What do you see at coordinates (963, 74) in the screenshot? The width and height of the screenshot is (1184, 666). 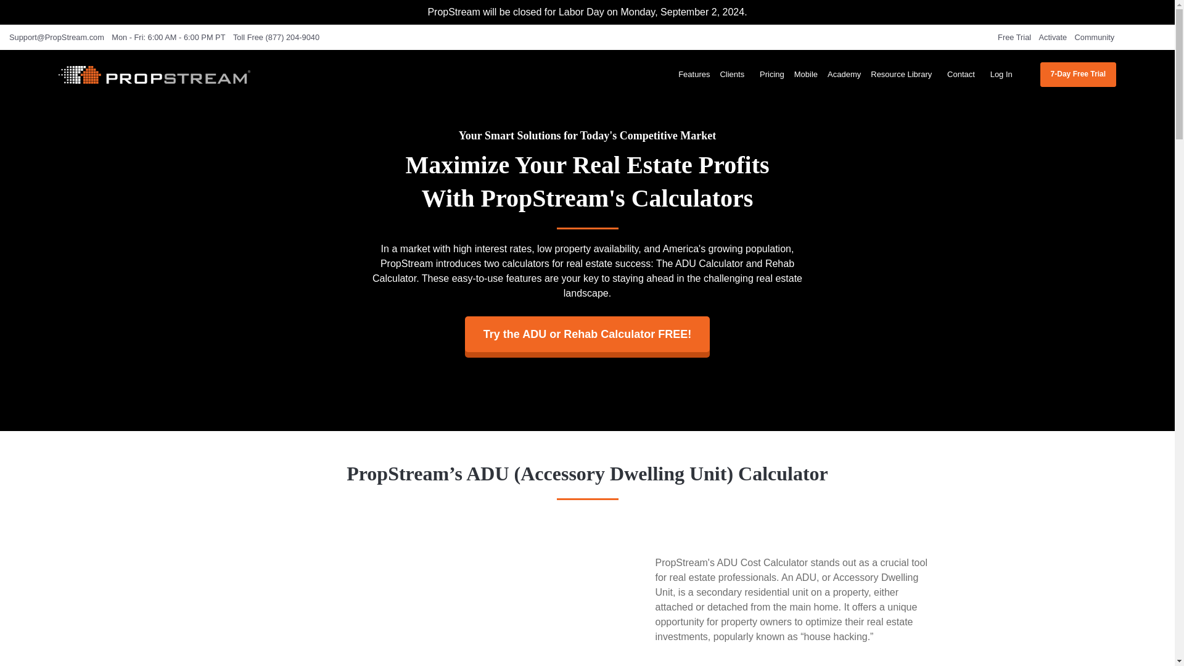 I see `Contact` at bounding box center [963, 74].